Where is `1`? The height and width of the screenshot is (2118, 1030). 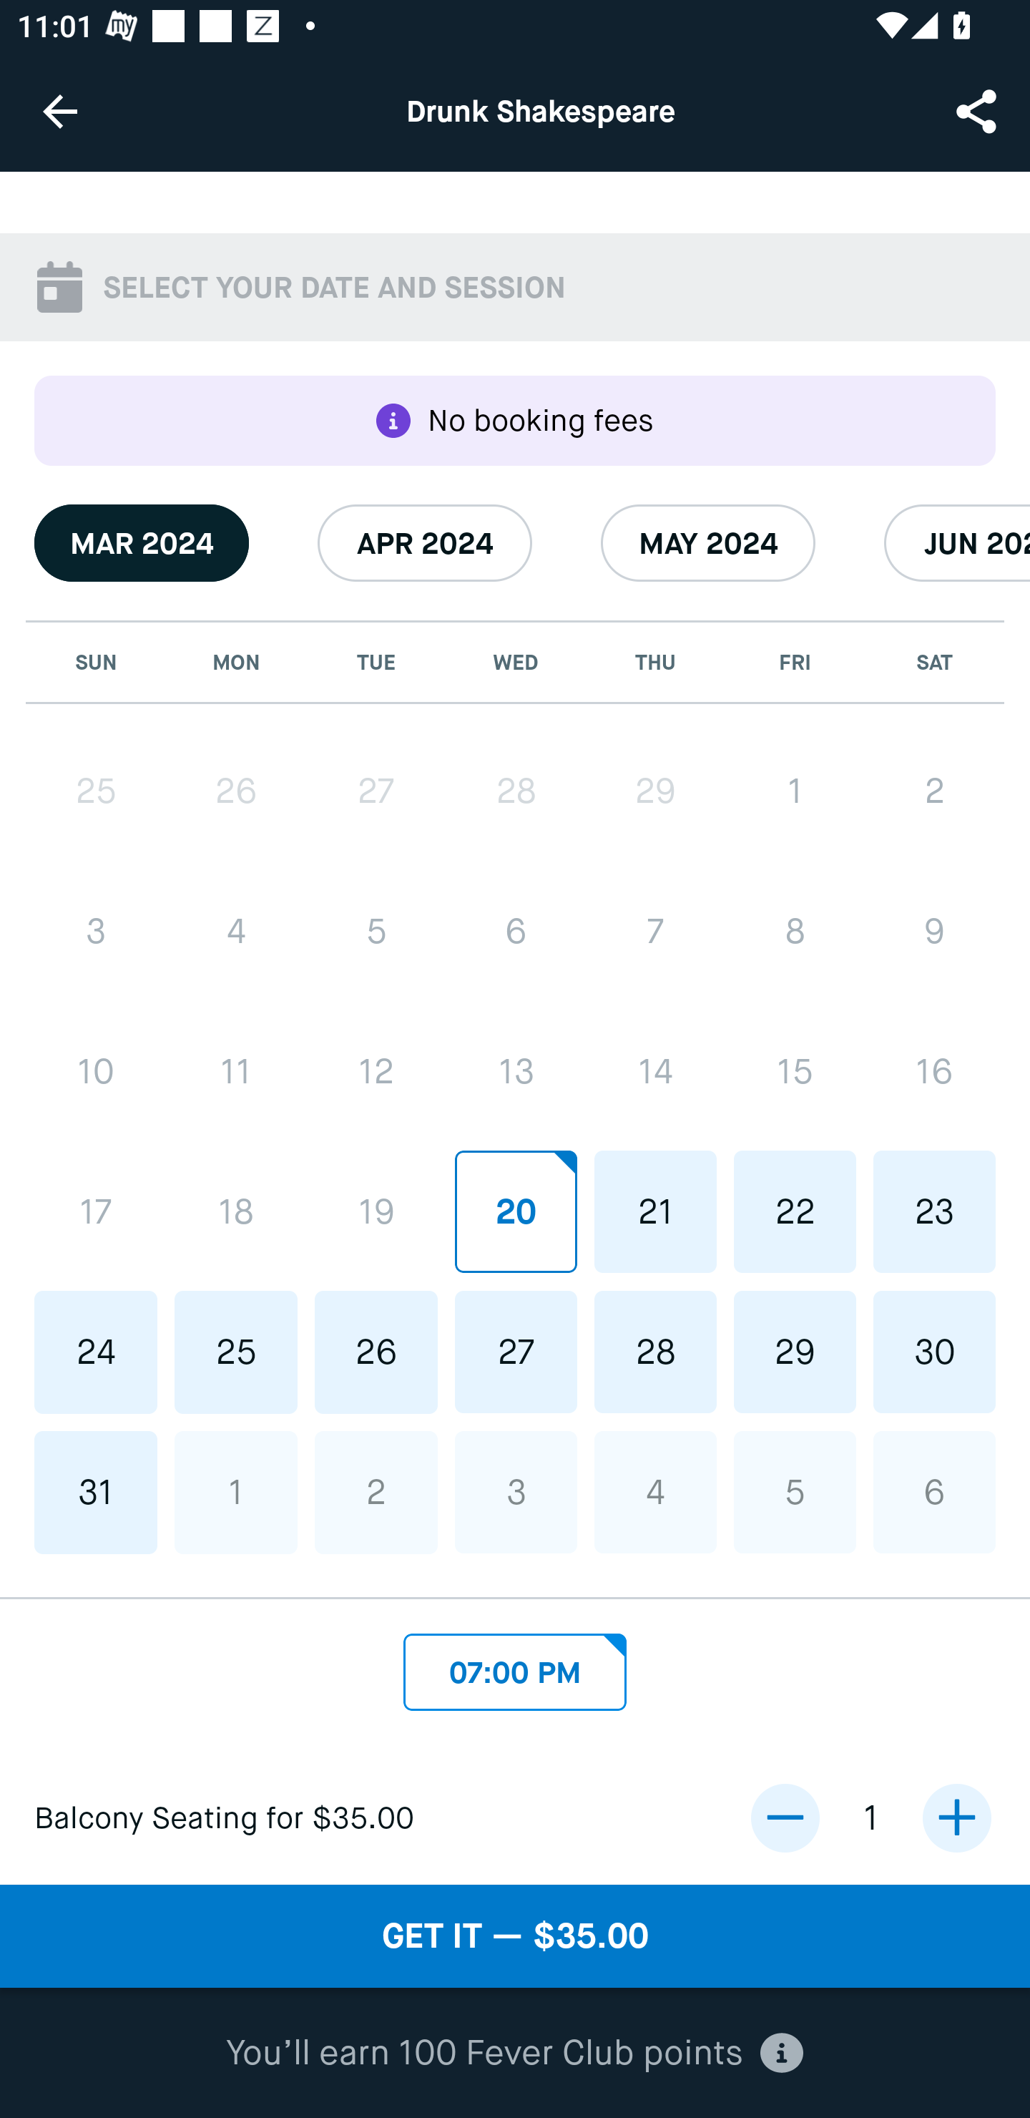 1 is located at coordinates (794, 791).